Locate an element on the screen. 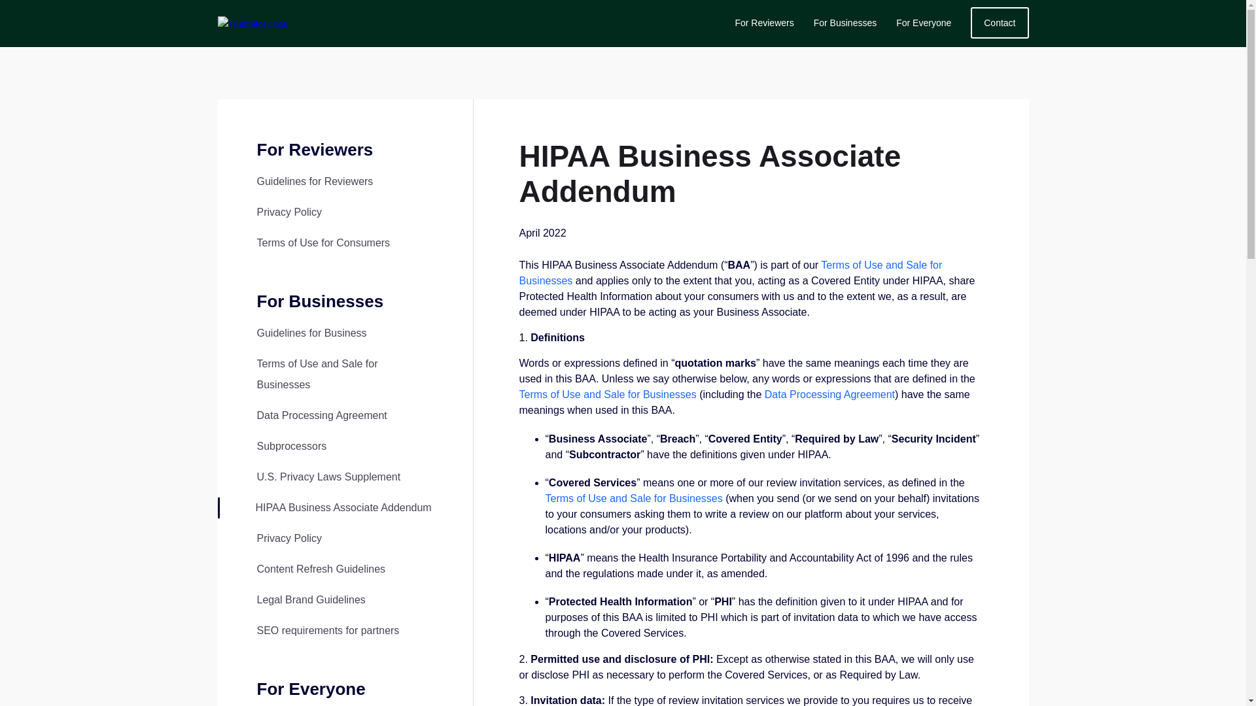 The height and width of the screenshot is (706, 1256). Subprocessors is located at coordinates (291, 446).